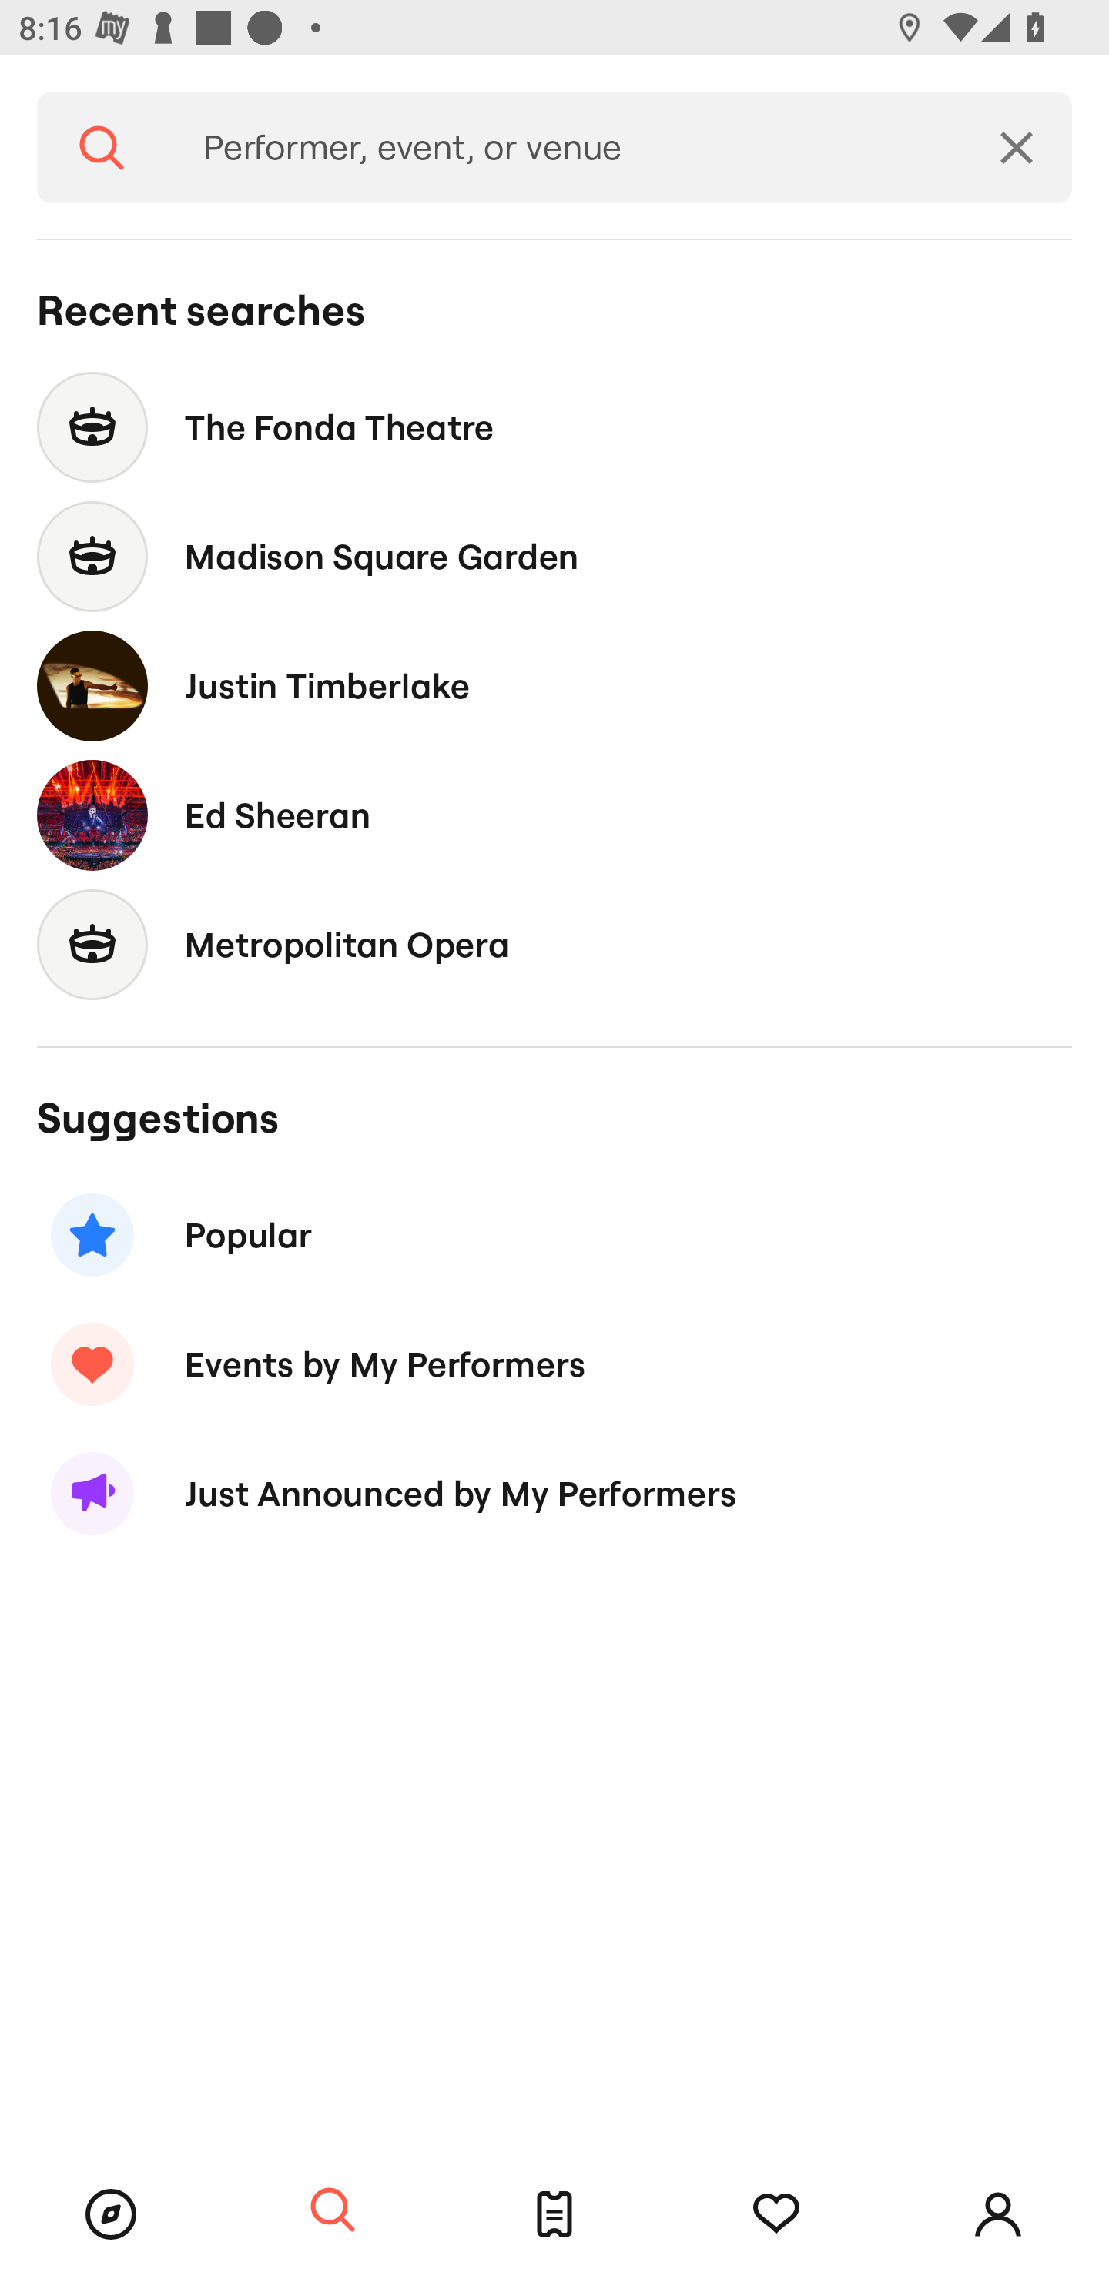 This screenshot has height=2279, width=1109. I want to click on Search, so click(333, 2211).